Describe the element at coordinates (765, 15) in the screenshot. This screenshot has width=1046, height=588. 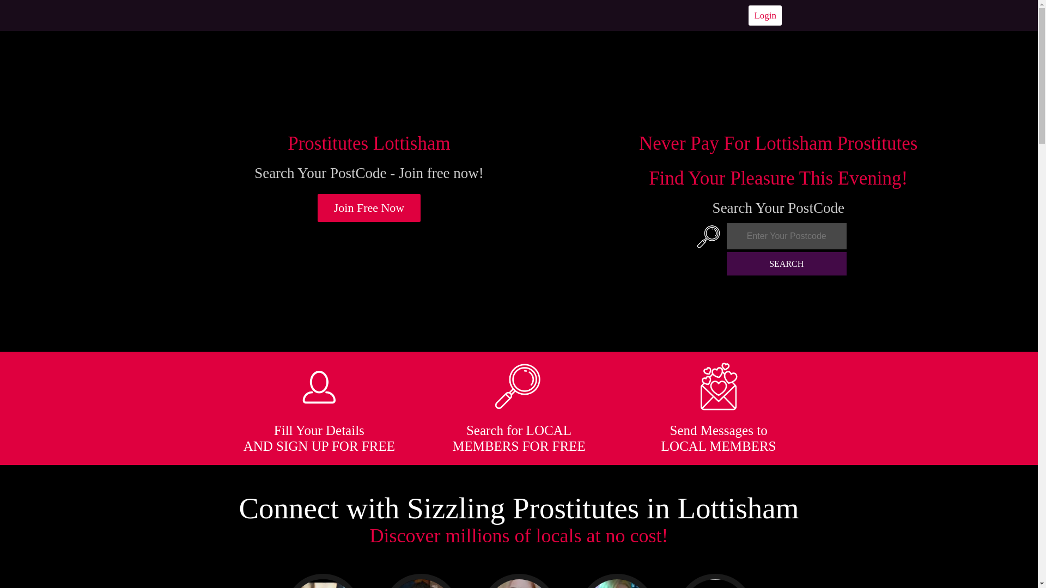
I see `Login` at that location.